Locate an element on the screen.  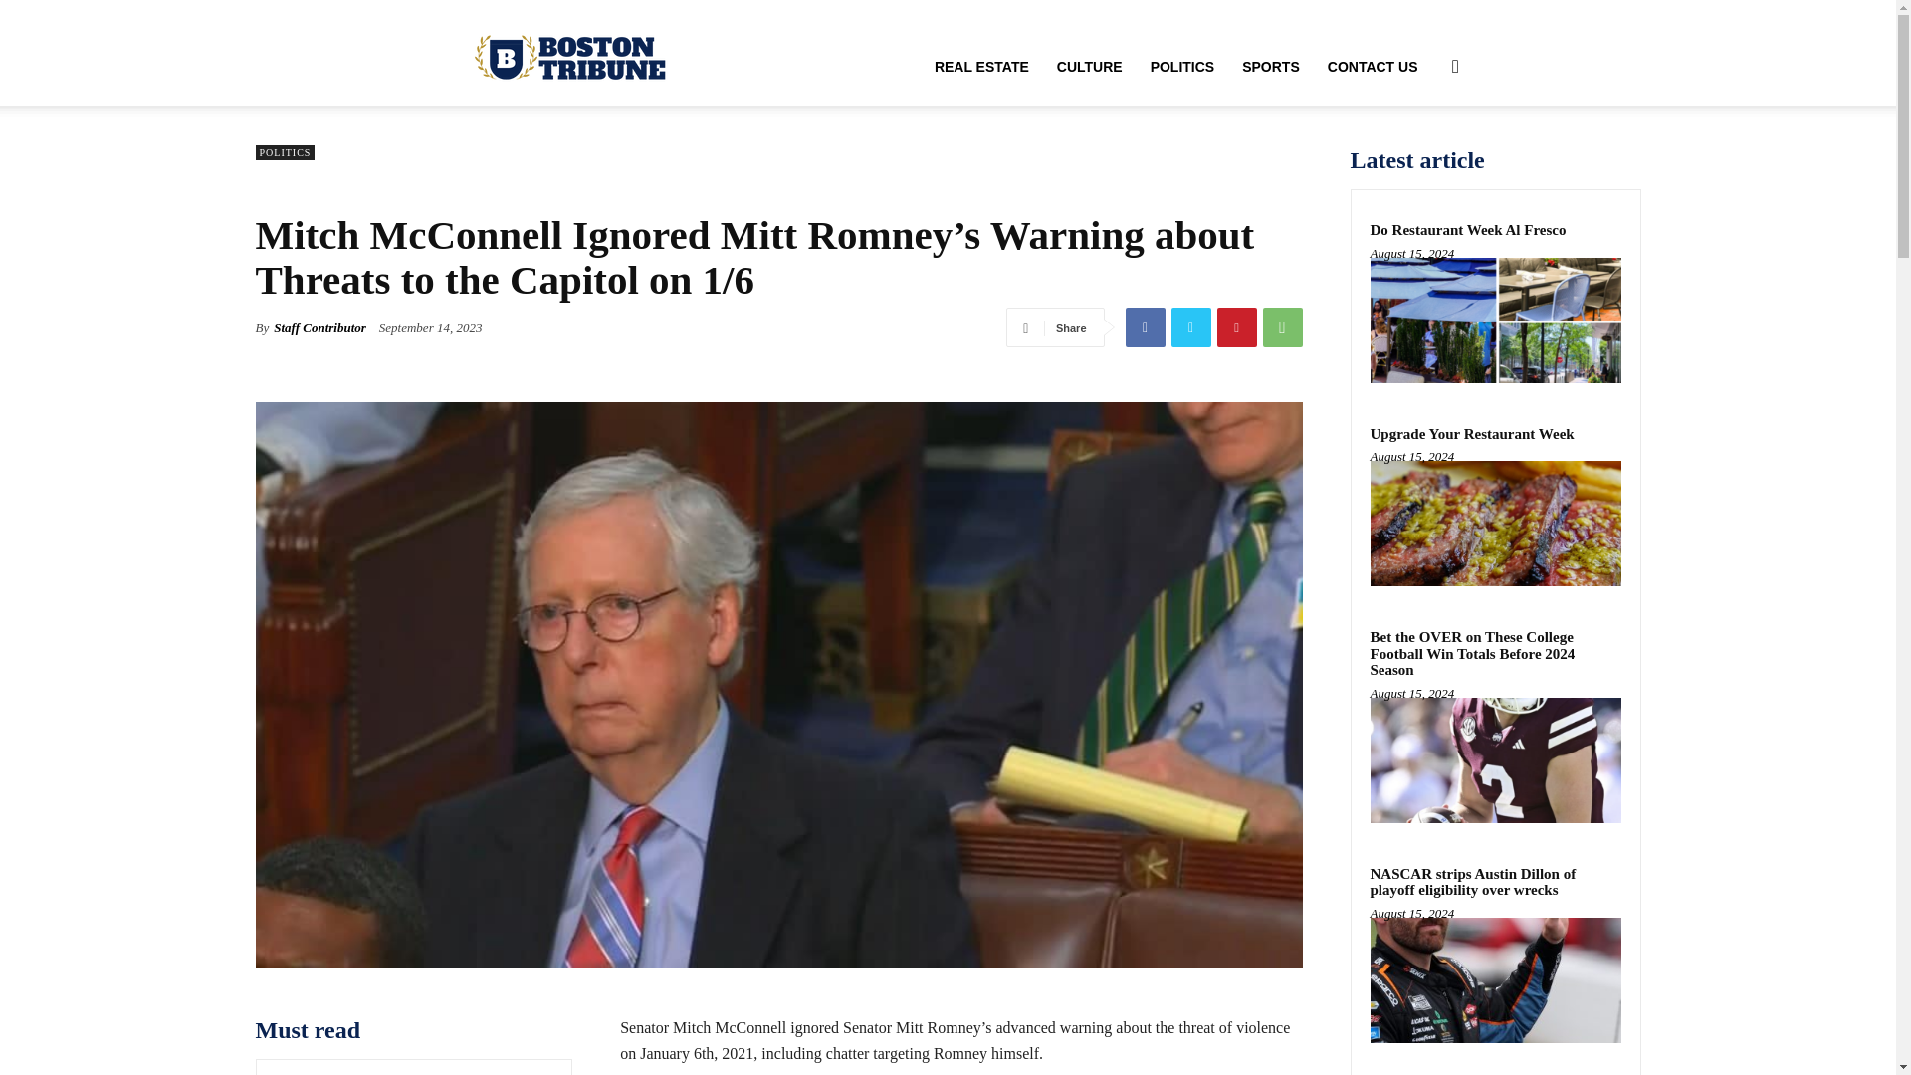
POLITICS is located at coordinates (1182, 66).